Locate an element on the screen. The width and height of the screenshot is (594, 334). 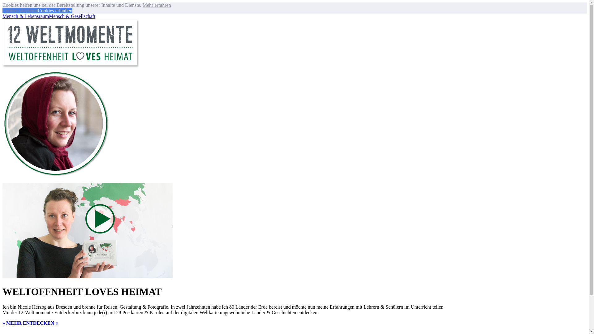
Mensch & Gesellschaft is located at coordinates (72, 16).